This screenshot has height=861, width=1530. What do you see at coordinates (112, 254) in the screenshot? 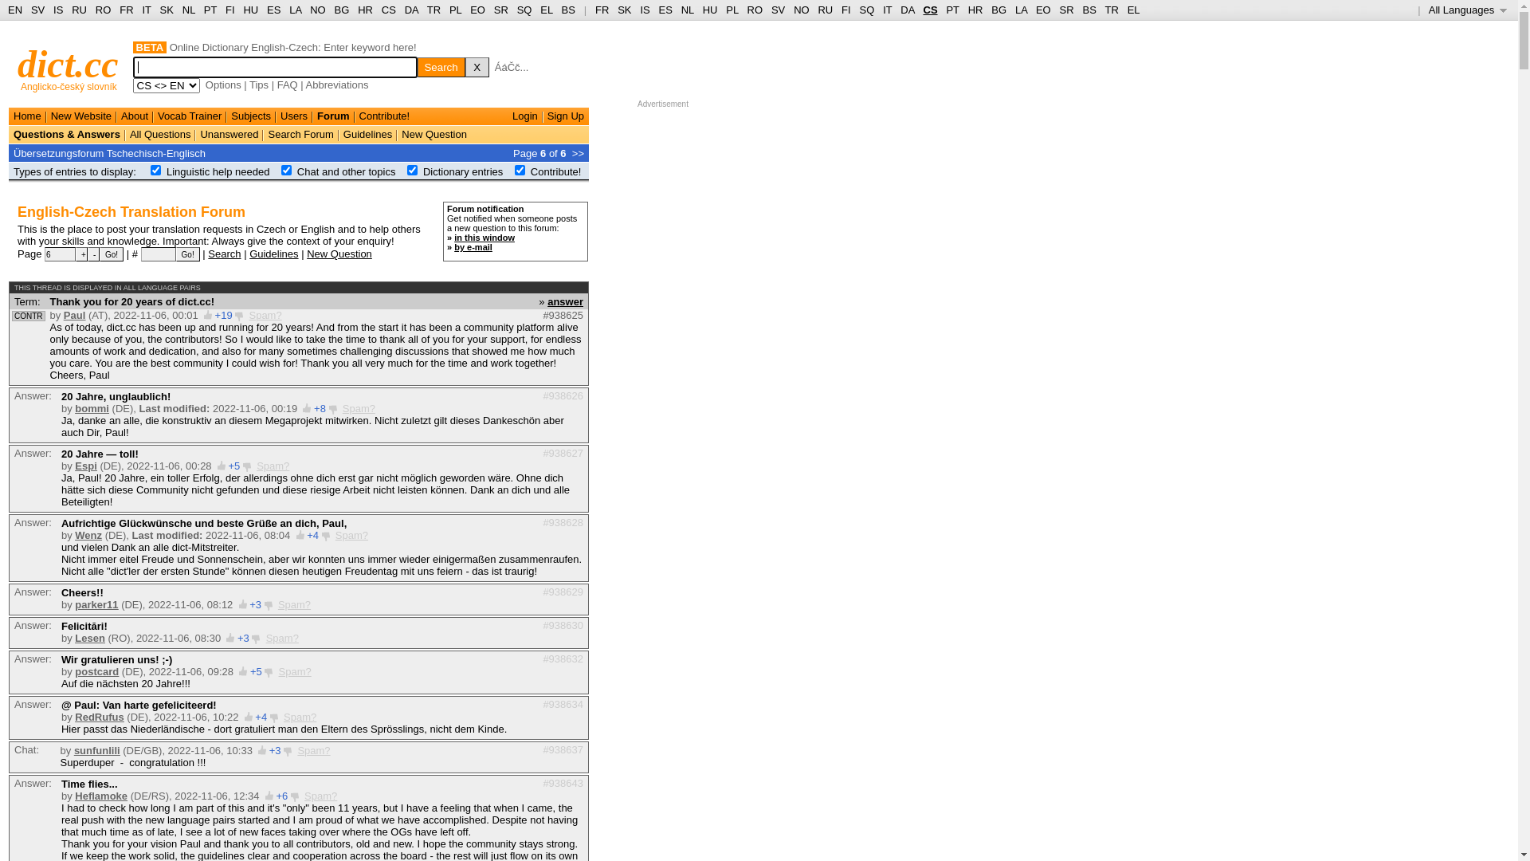
I see `Go!` at bounding box center [112, 254].